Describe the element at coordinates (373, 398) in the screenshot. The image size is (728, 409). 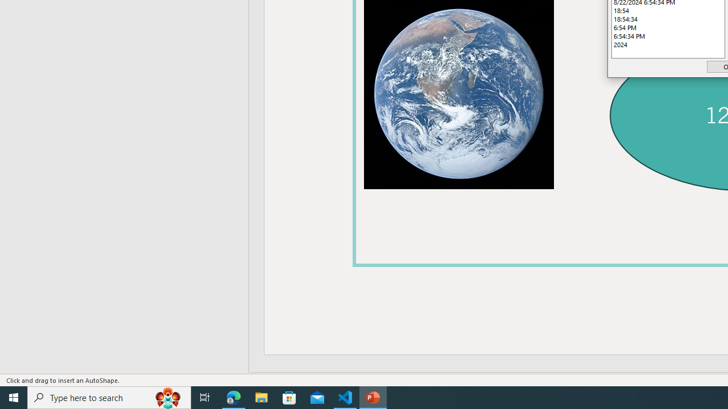
I see `PowerPoint - 1 running window` at that location.